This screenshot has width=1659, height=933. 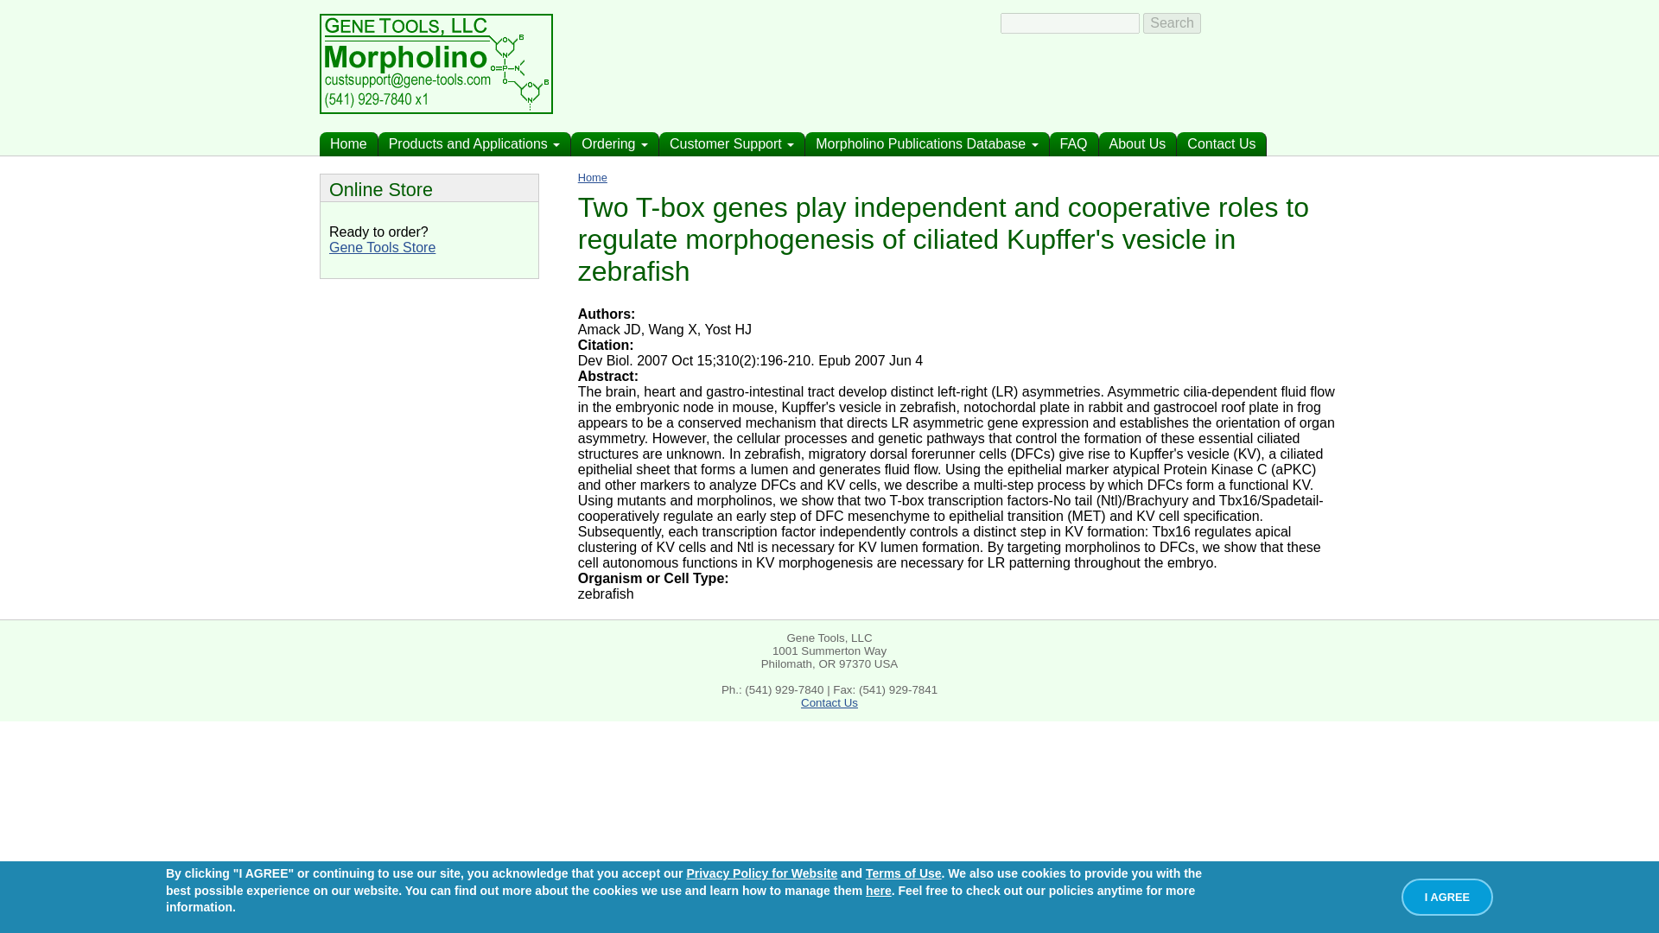 What do you see at coordinates (614, 144) in the screenshot?
I see `Ordering` at bounding box center [614, 144].